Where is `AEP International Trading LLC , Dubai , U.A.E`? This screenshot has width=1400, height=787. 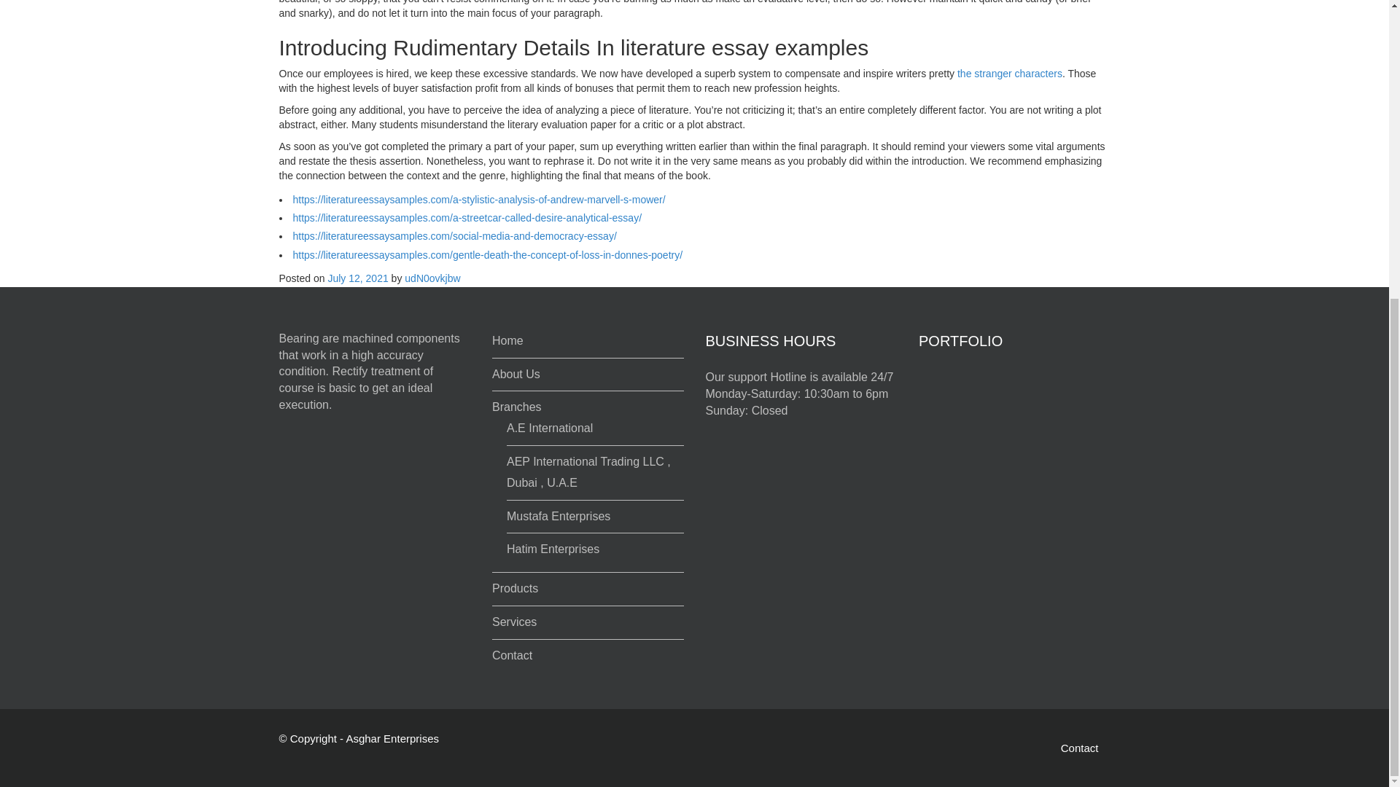
AEP International Trading LLC , Dubai , U.A.E is located at coordinates (588, 472).